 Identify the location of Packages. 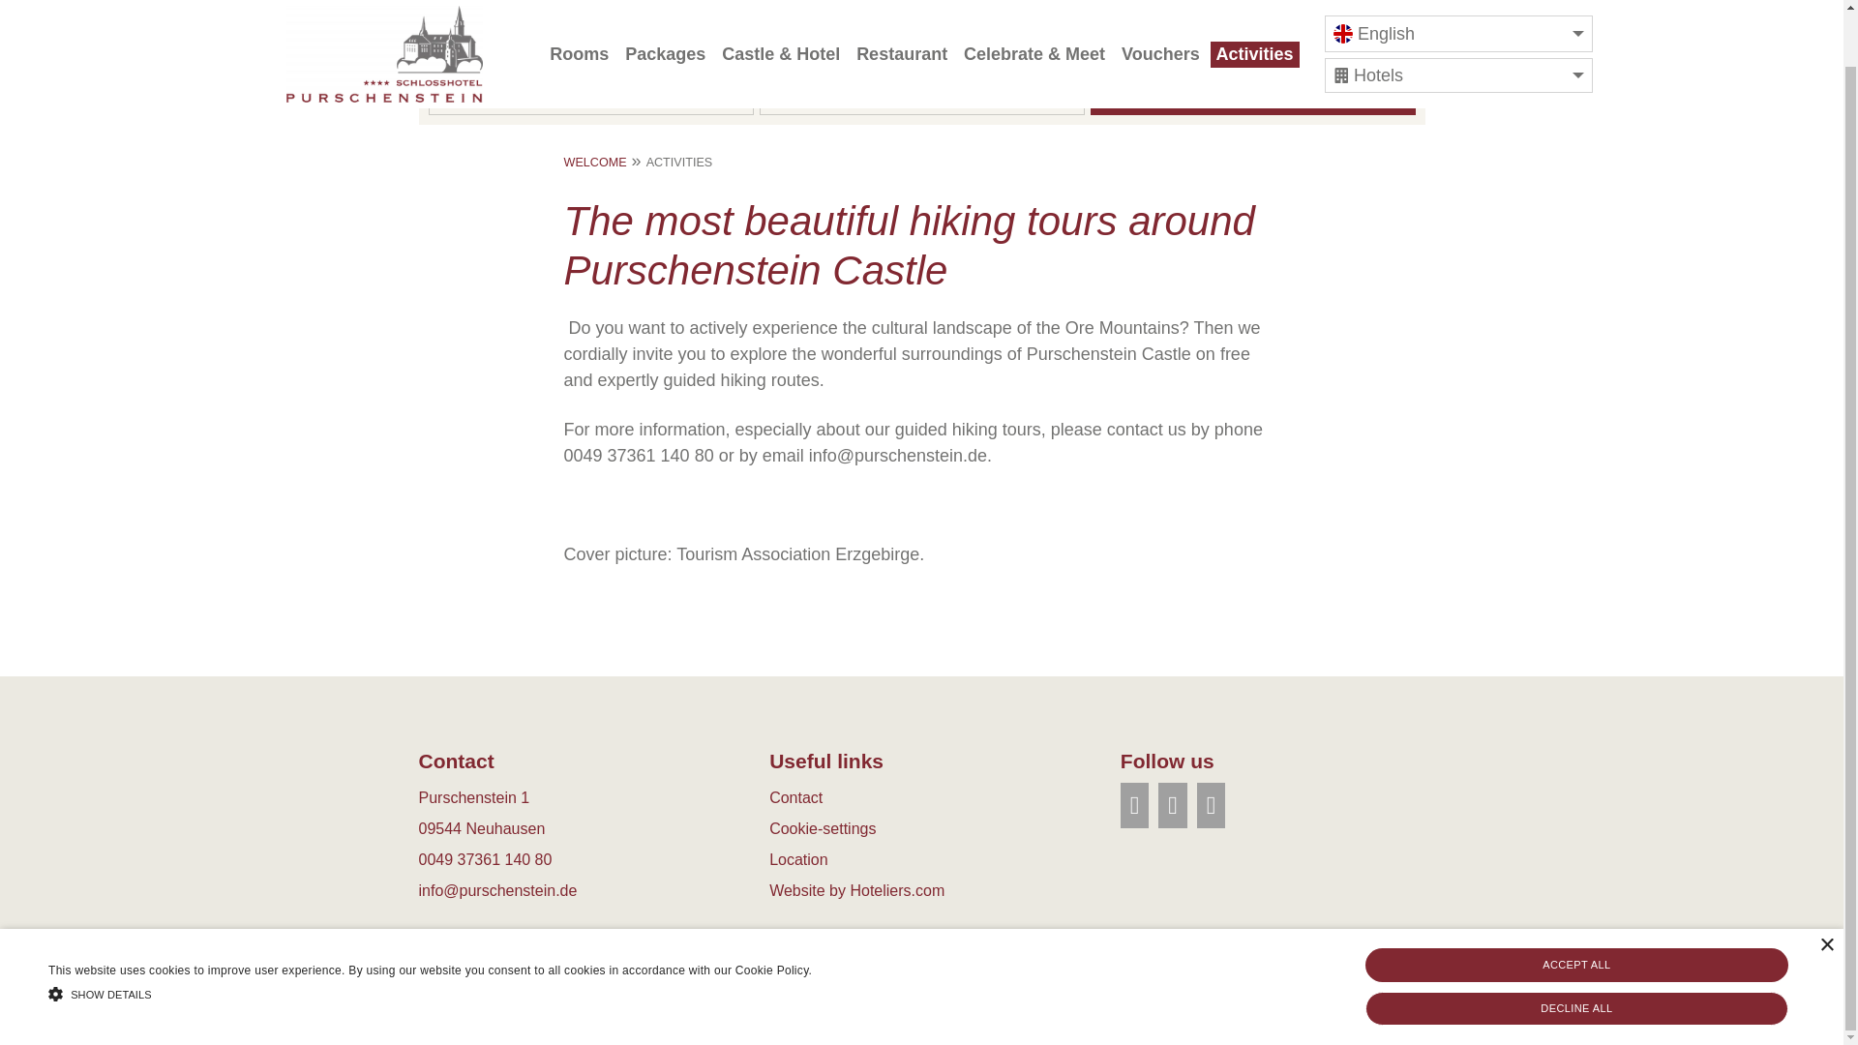
(665, 5).